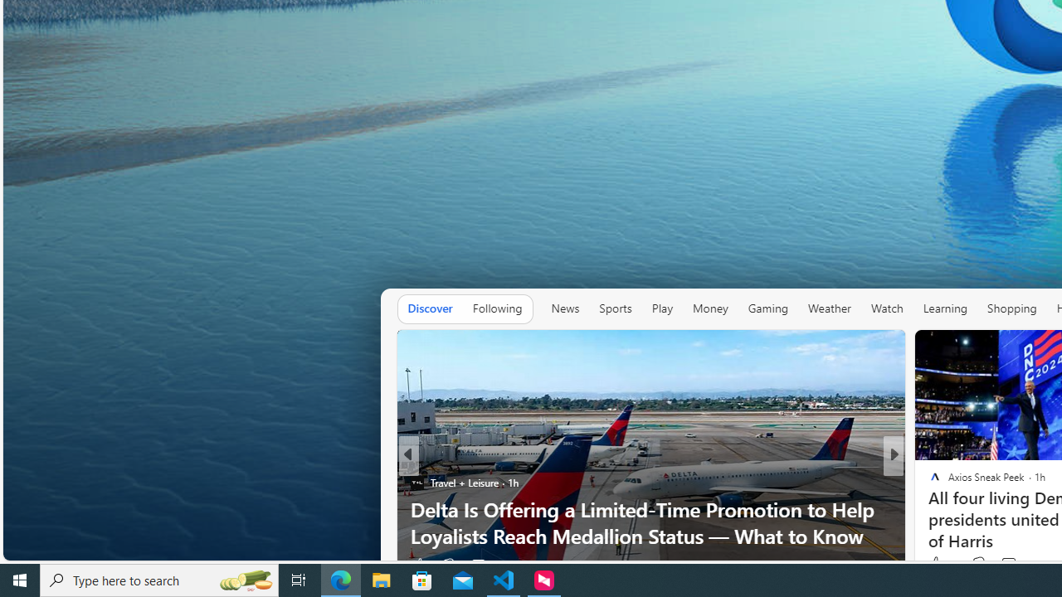  Describe the element at coordinates (417, 482) in the screenshot. I see `Travel + Leisure` at that location.